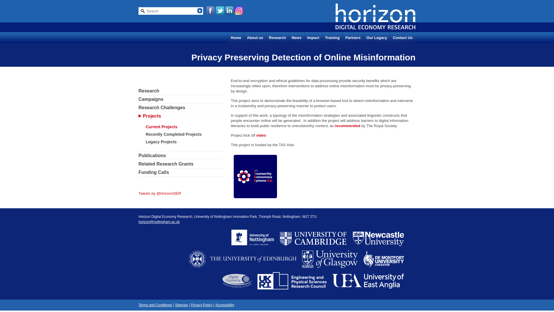 The height and width of the screenshot is (312, 554). I want to click on Impact, so click(313, 38).